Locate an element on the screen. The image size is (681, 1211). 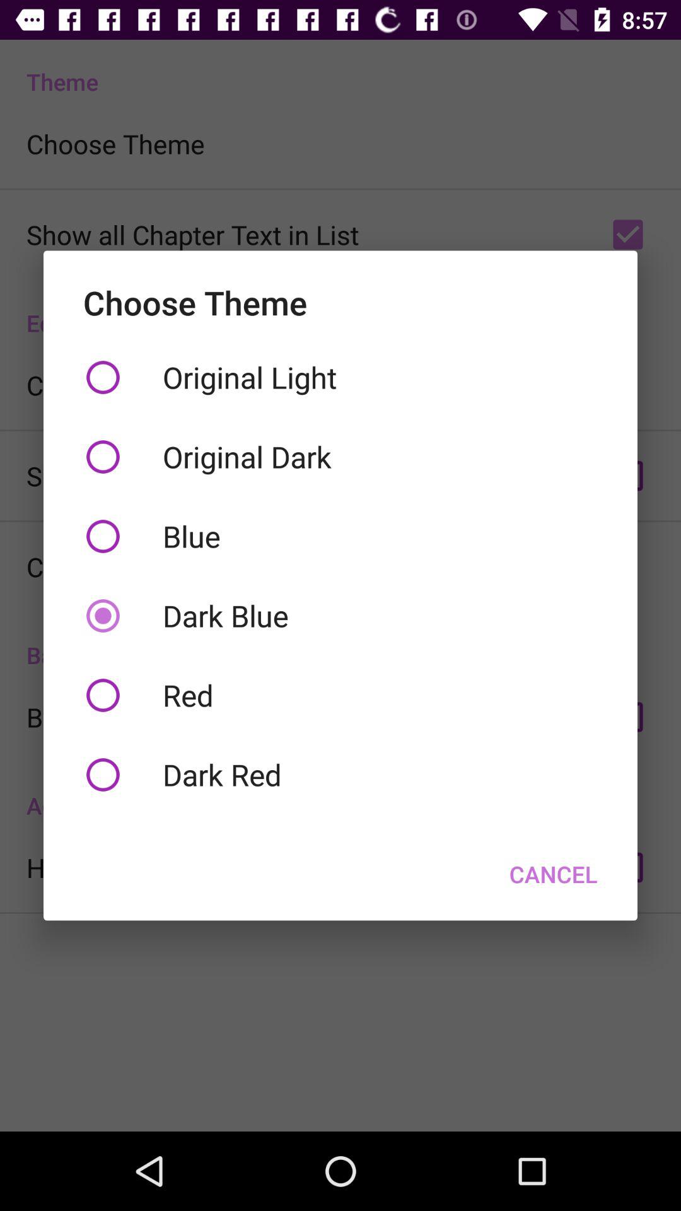
flip to the cancel icon is located at coordinates (554, 874).